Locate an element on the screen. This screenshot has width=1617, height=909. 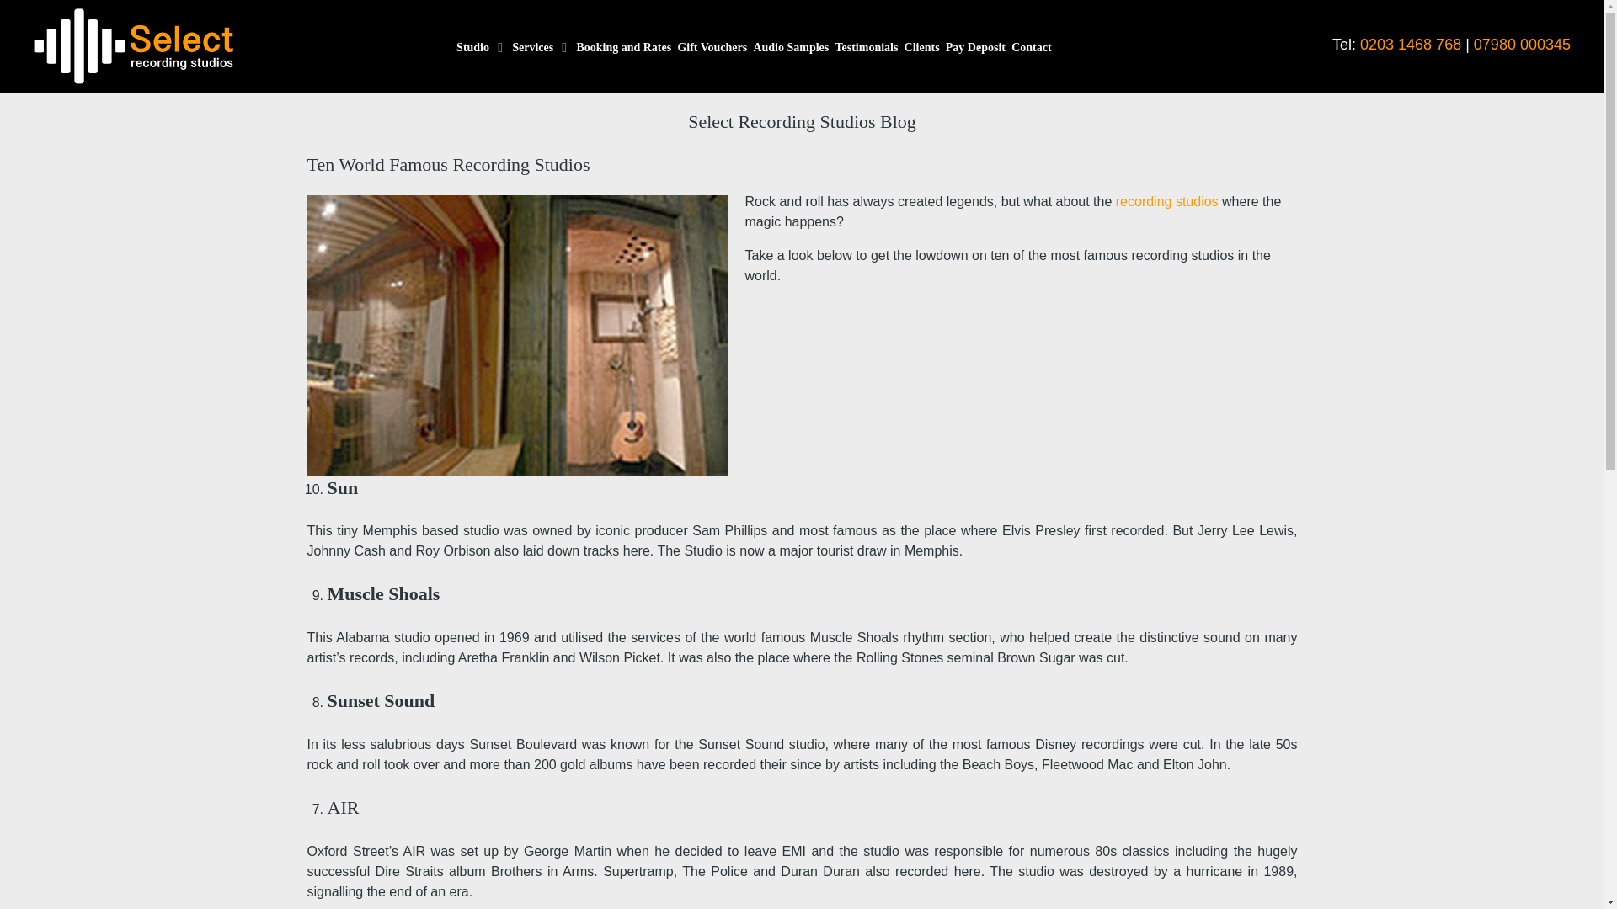
Contact is located at coordinates (1031, 49).